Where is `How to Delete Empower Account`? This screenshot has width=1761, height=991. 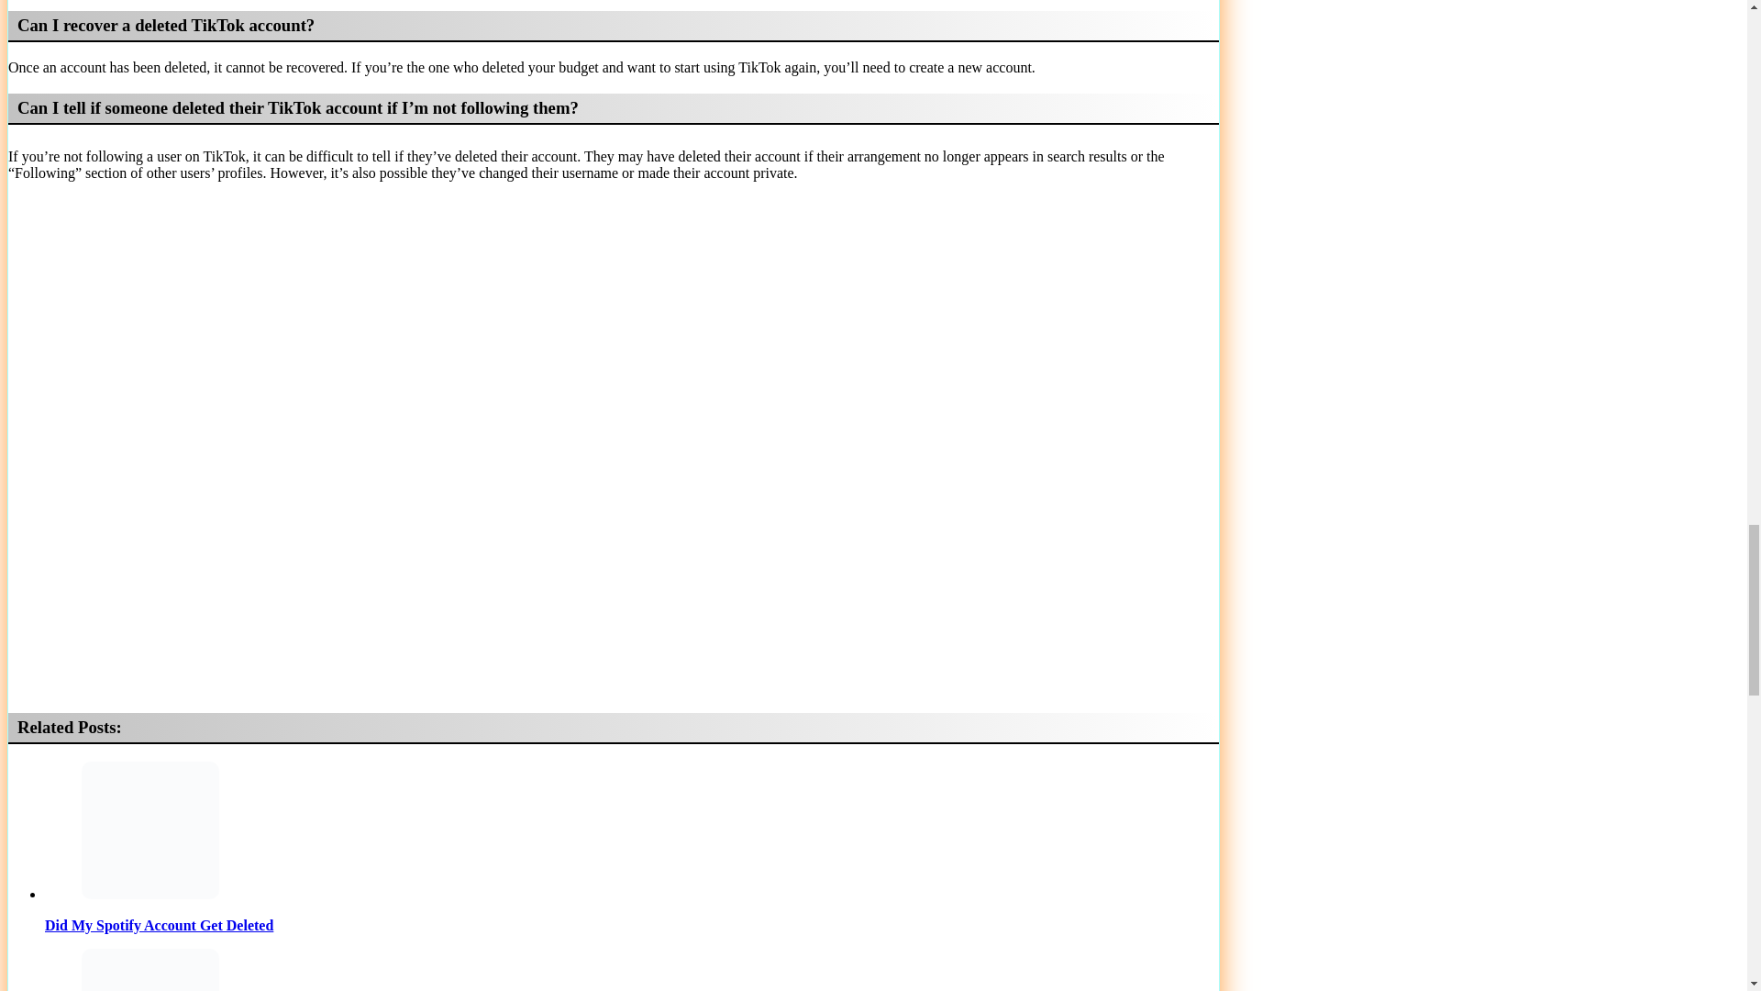 How to Delete Empower Account is located at coordinates (150, 969).